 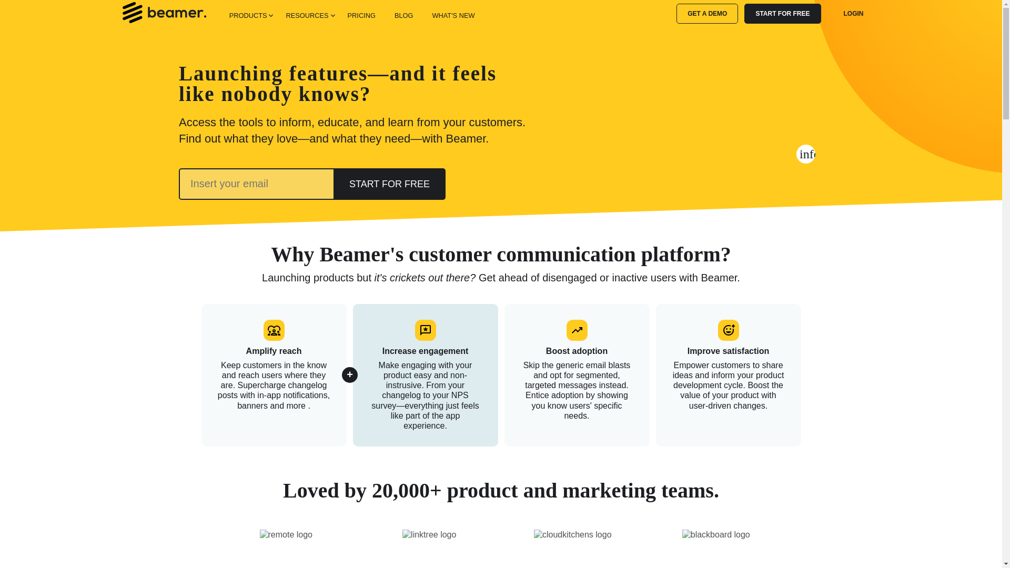 What do you see at coordinates (389, 184) in the screenshot?
I see `START FOR FREE` at bounding box center [389, 184].